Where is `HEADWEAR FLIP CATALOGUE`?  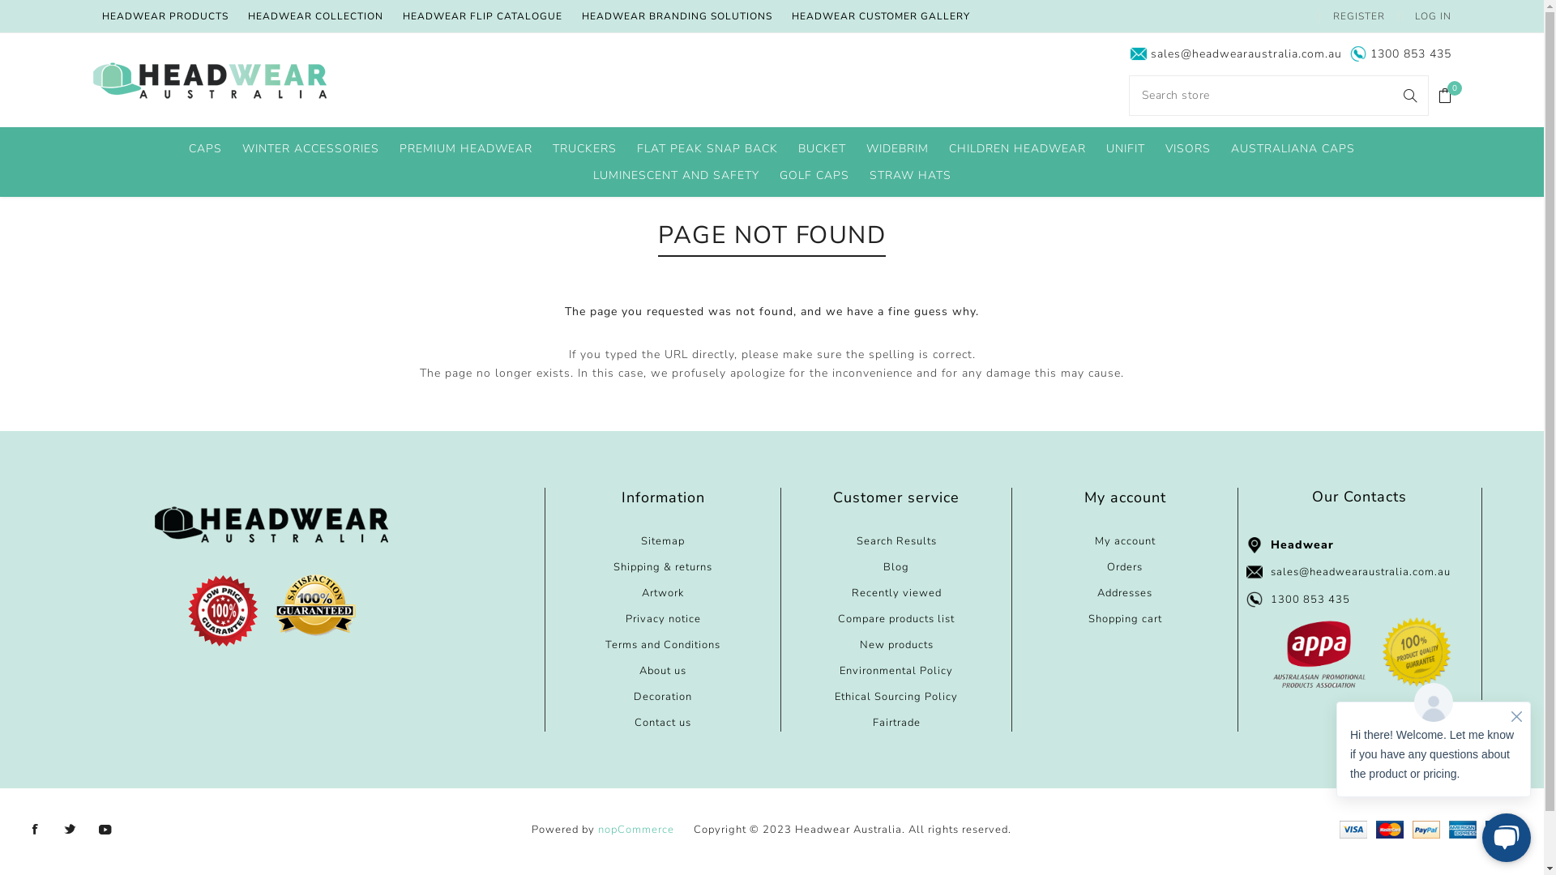
HEADWEAR FLIP CATALOGUE is located at coordinates (483, 16).